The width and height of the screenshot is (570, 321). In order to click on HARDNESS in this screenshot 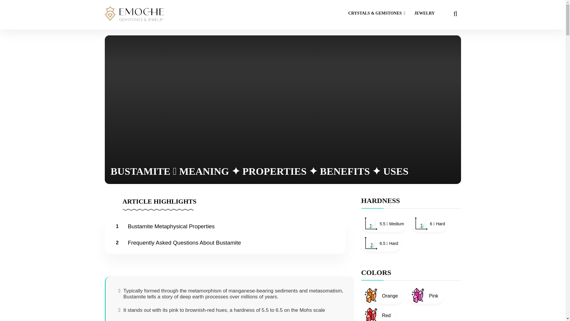, I will do `click(380, 200)`.